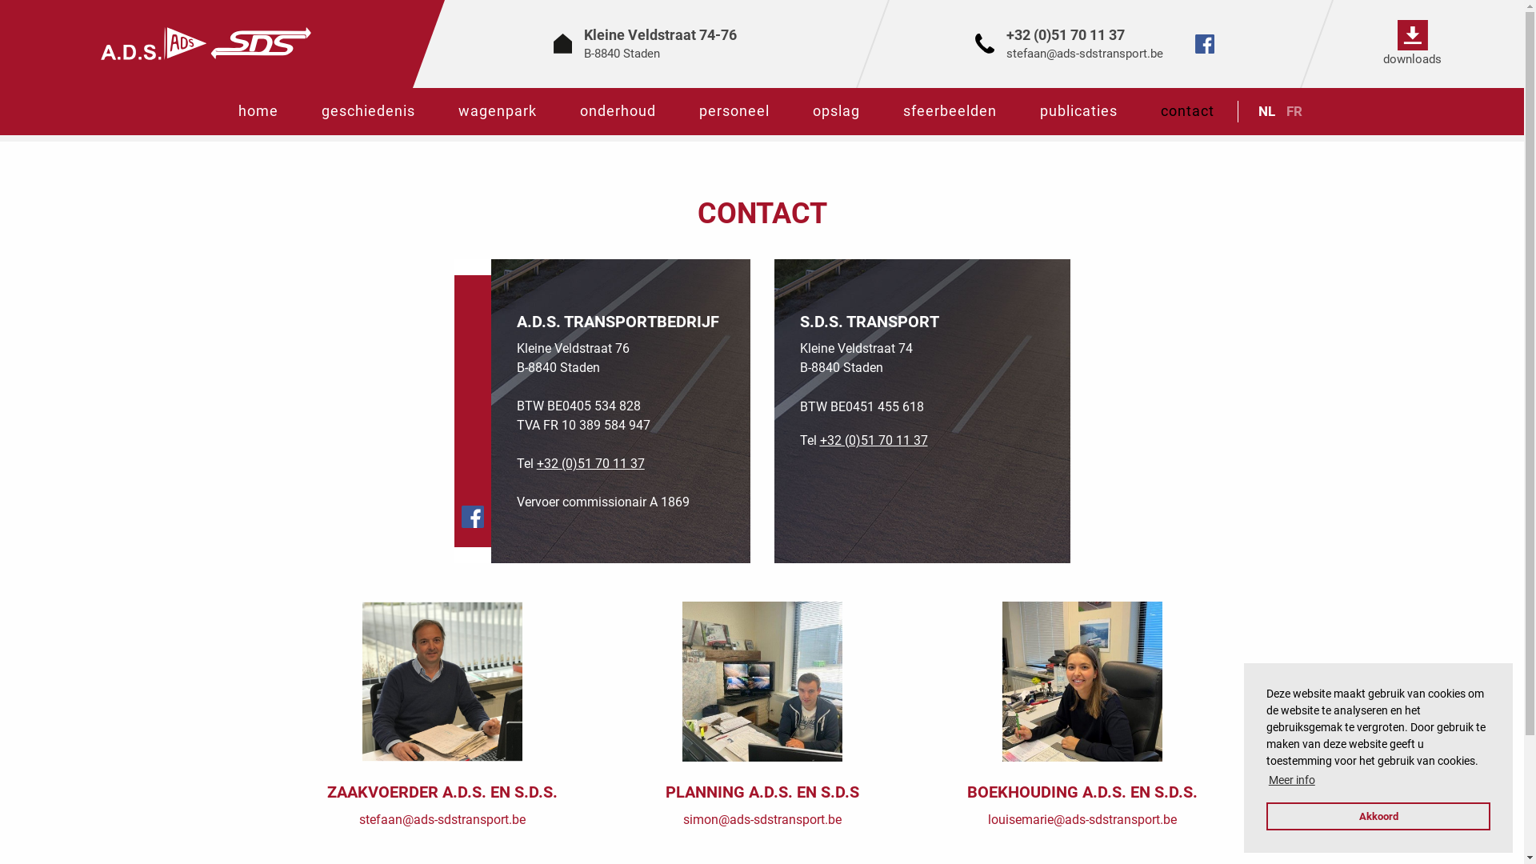 This screenshot has width=1536, height=864. Describe the element at coordinates (835, 112) in the screenshot. I see `opslag` at that location.